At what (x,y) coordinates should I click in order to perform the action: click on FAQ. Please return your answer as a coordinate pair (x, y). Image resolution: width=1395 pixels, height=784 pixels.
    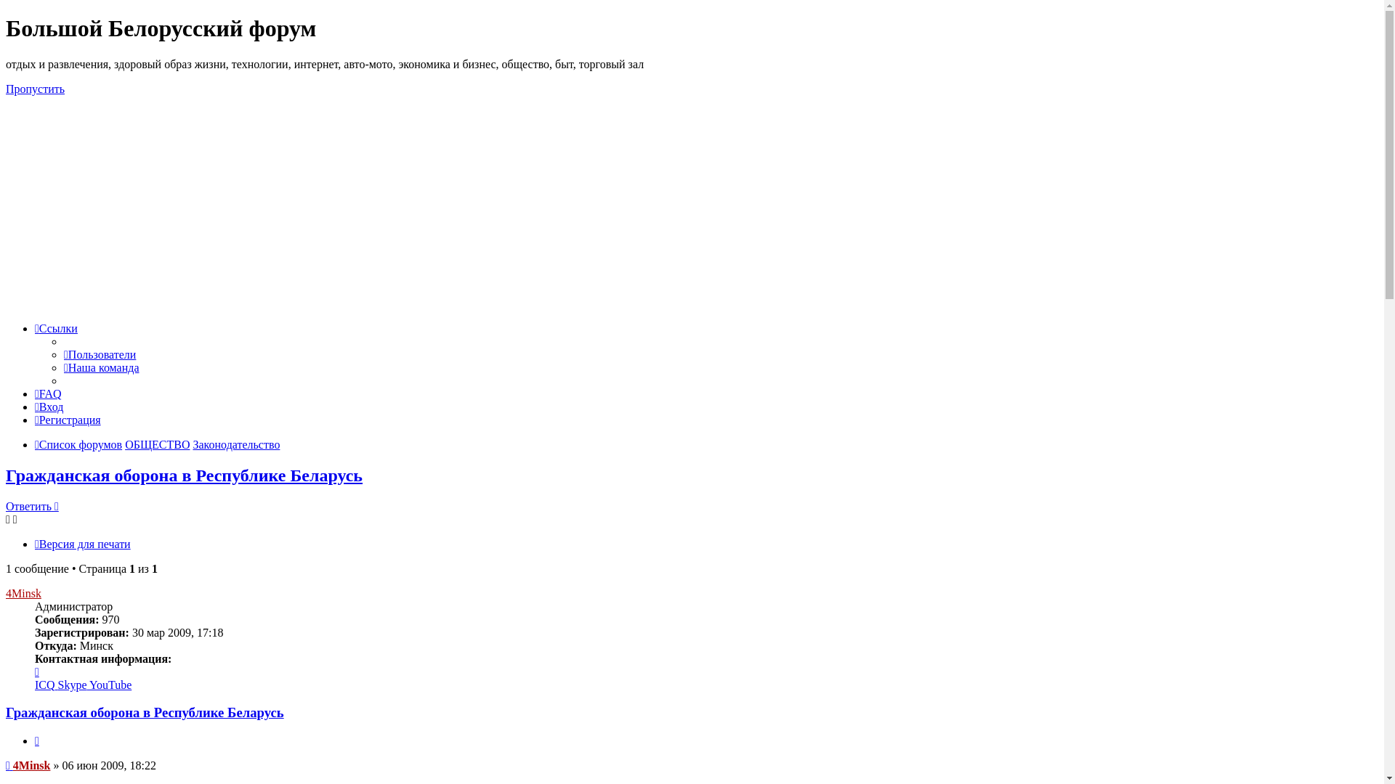
    Looking at the image, I should click on (48, 393).